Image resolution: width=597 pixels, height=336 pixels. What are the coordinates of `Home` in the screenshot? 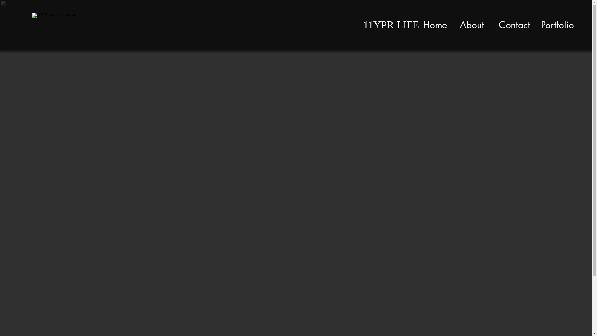 It's located at (435, 25).